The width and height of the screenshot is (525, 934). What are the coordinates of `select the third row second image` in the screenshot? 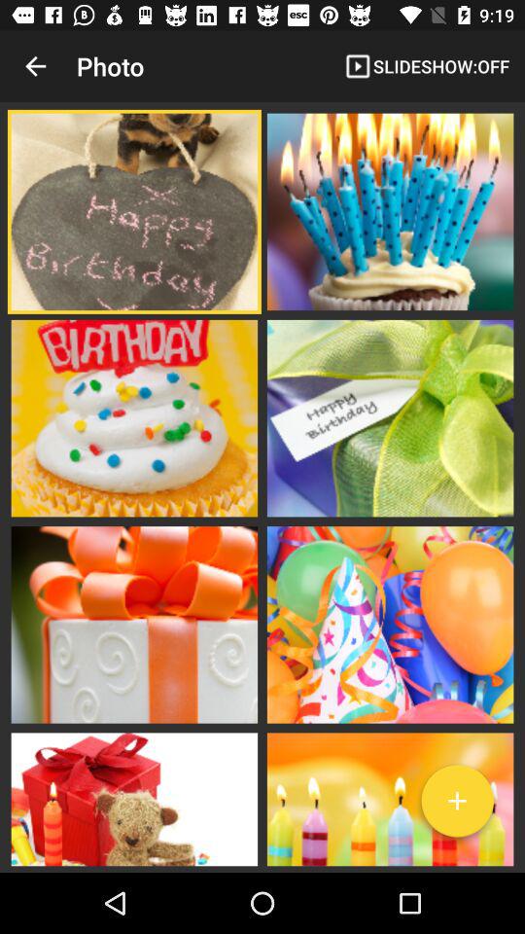 It's located at (390, 624).